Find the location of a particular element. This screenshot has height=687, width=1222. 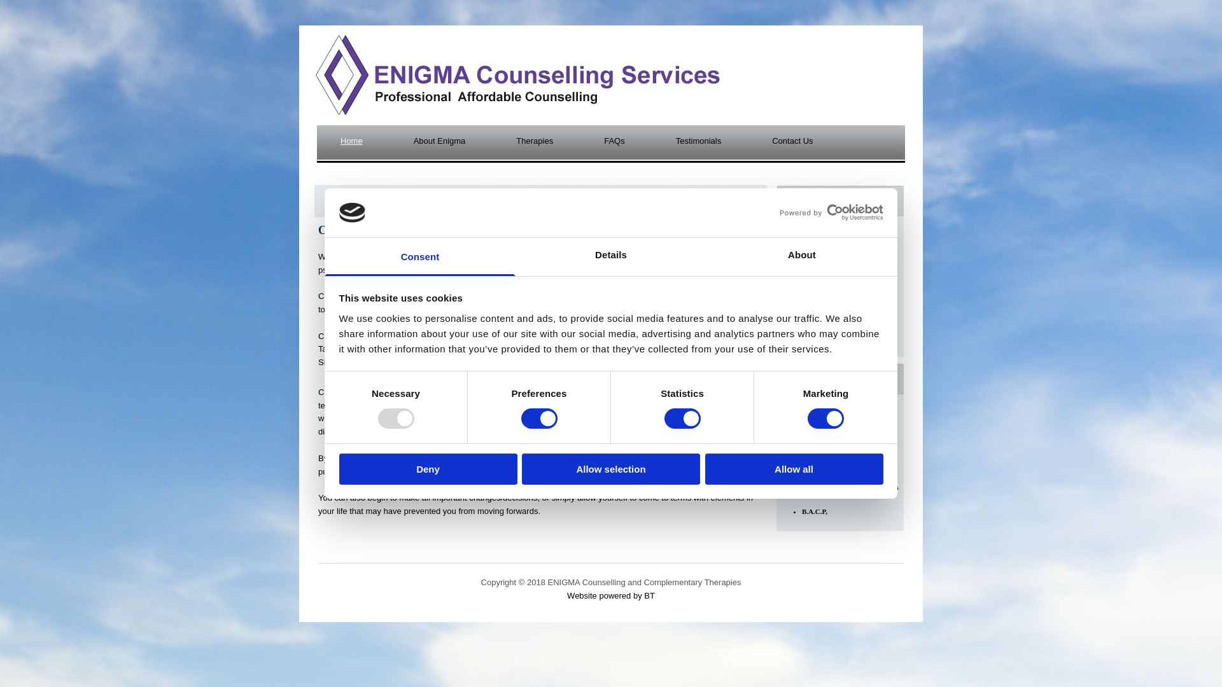

Therapies is located at coordinates (528, 145).